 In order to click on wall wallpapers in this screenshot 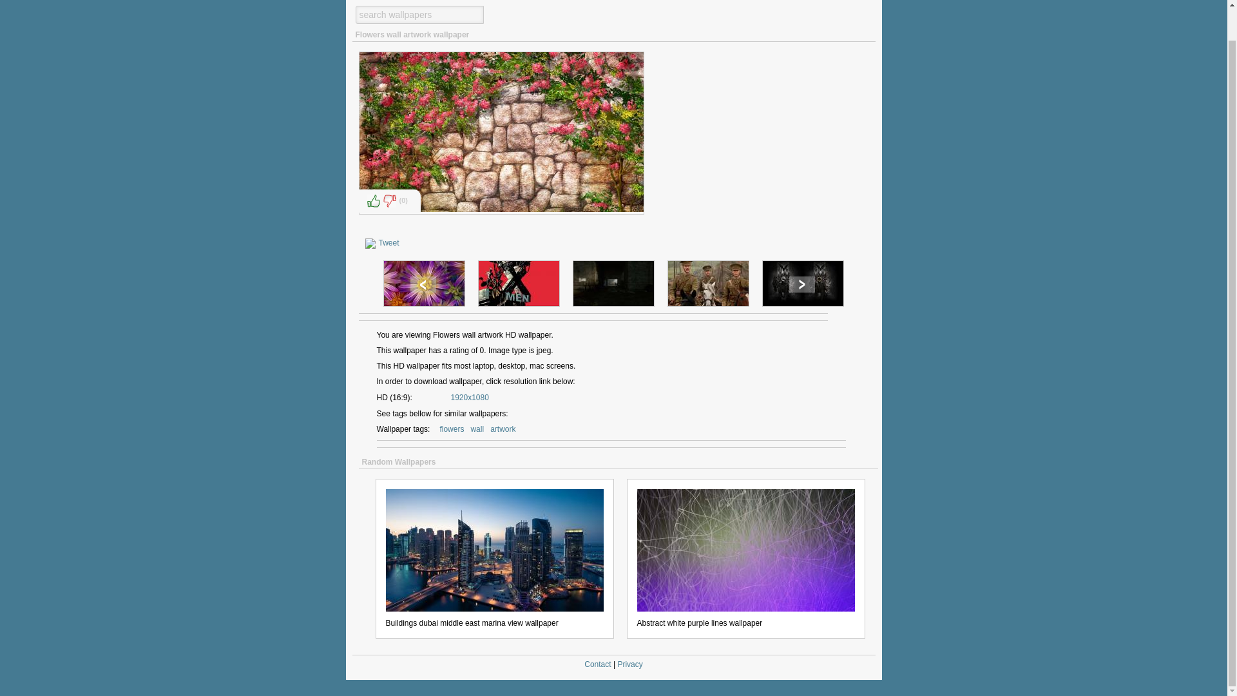, I will do `click(477, 429)`.